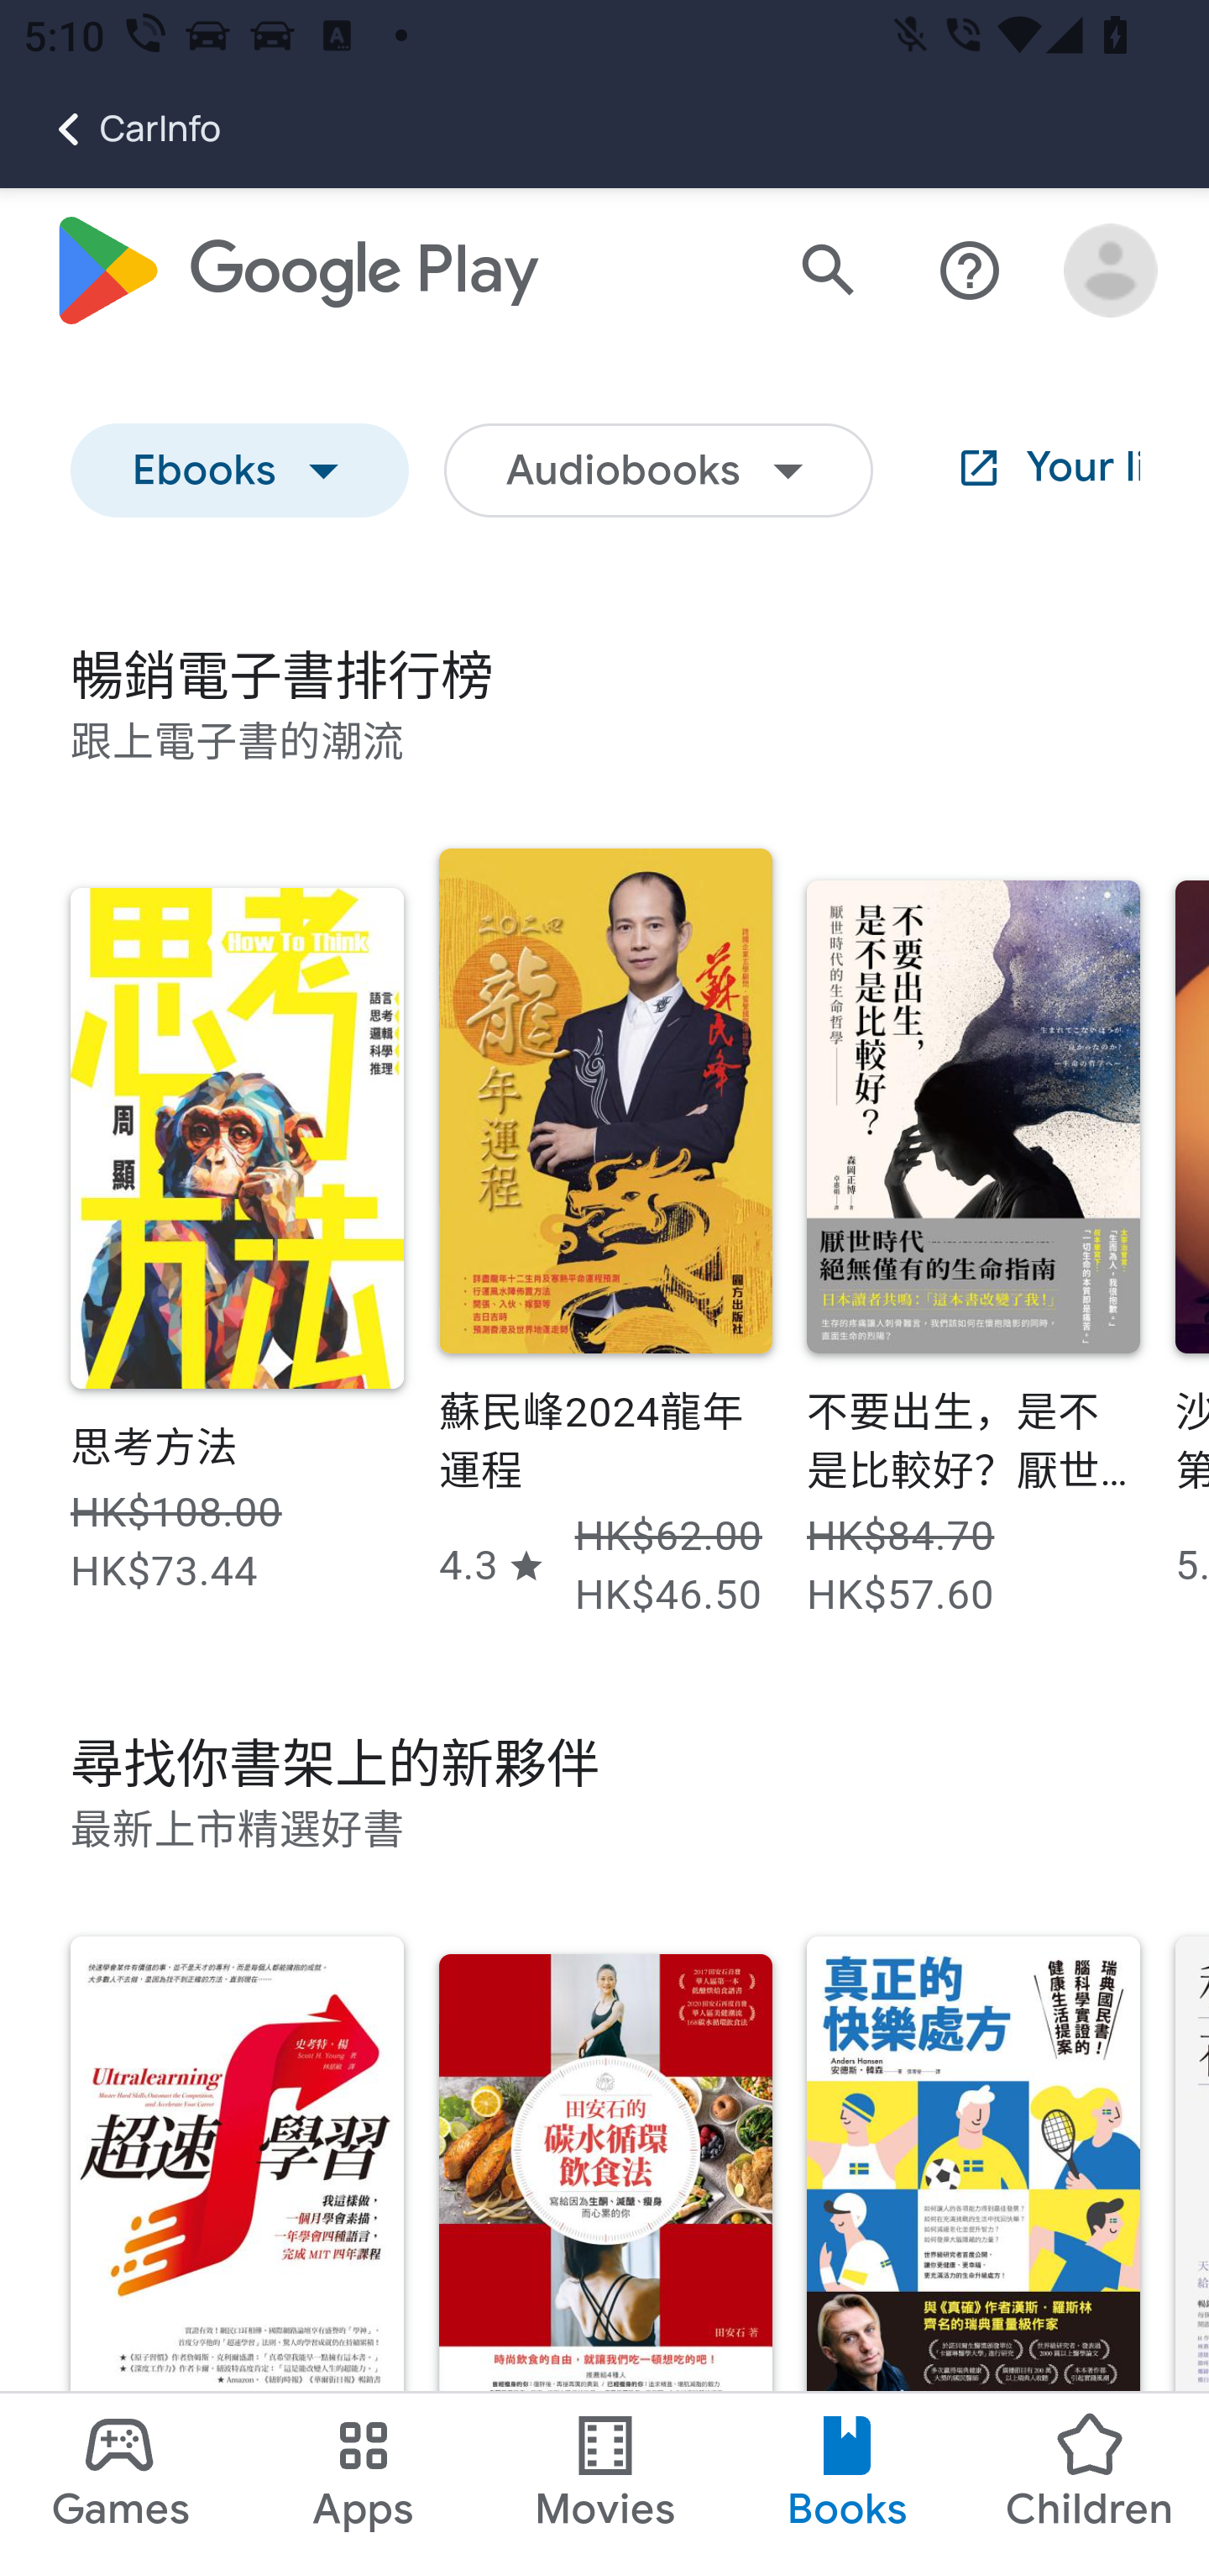 This screenshot has width=1209, height=2554. What do you see at coordinates (1024, 472) in the screenshot?
I see `Your library` at bounding box center [1024, 472].